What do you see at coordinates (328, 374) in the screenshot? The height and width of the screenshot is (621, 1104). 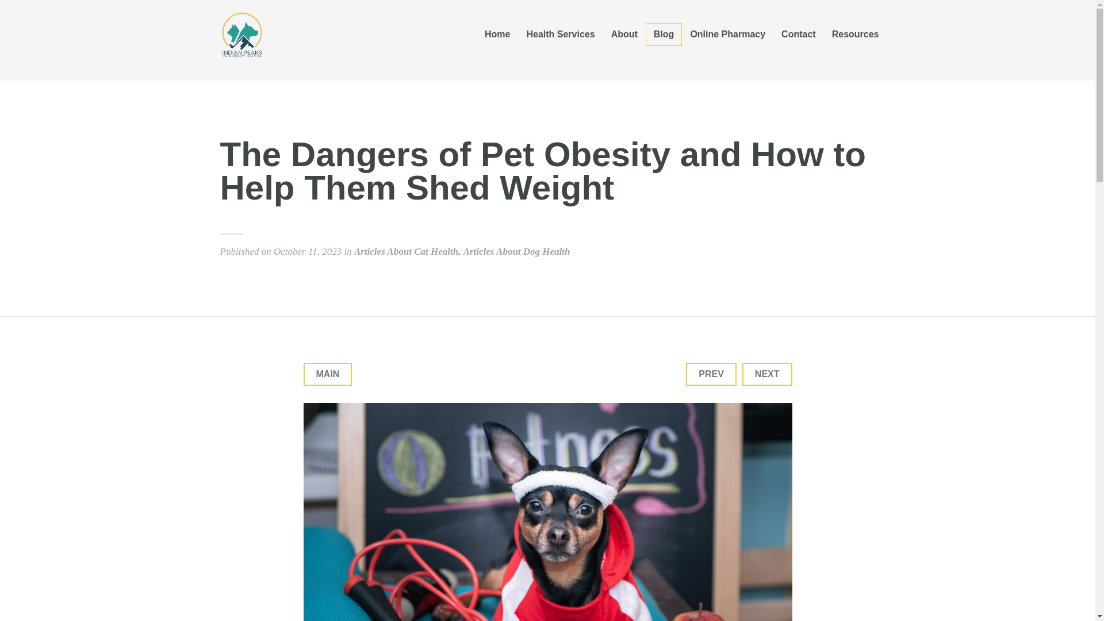 I see `MAIN` at bounding box center [328, 374].